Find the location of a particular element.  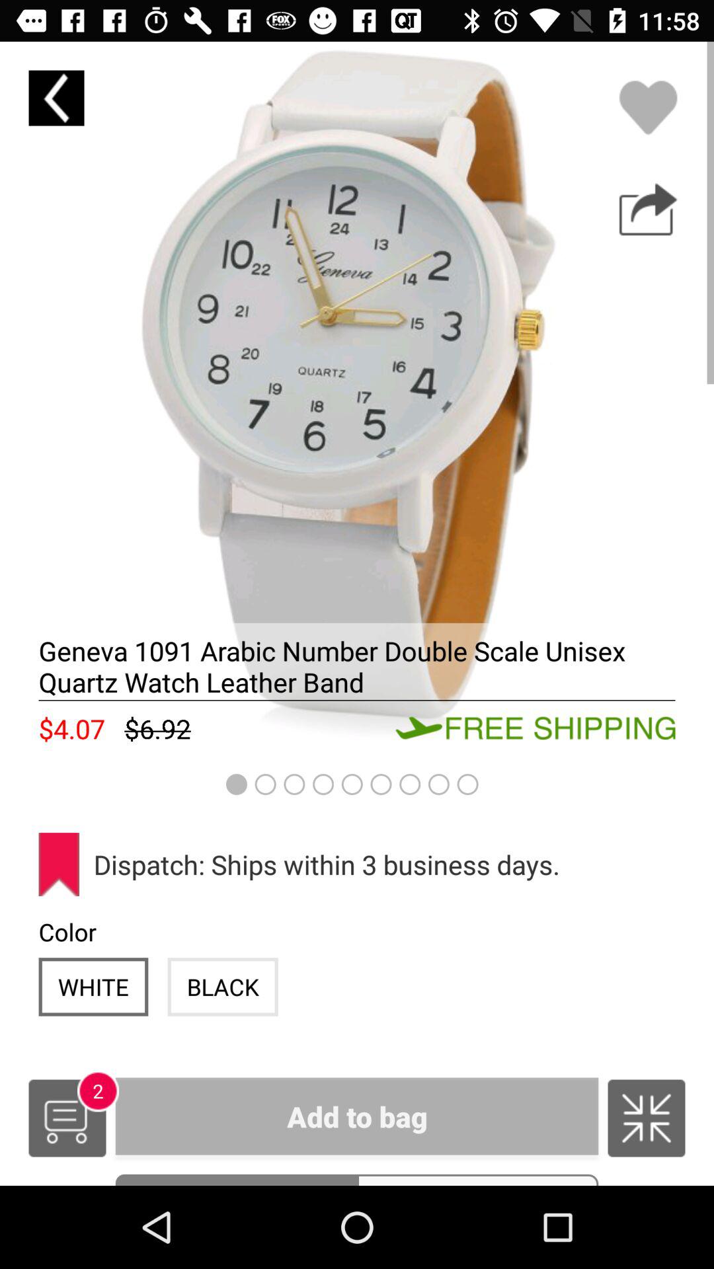

product image of a watch is located at coordinates (357, 399).